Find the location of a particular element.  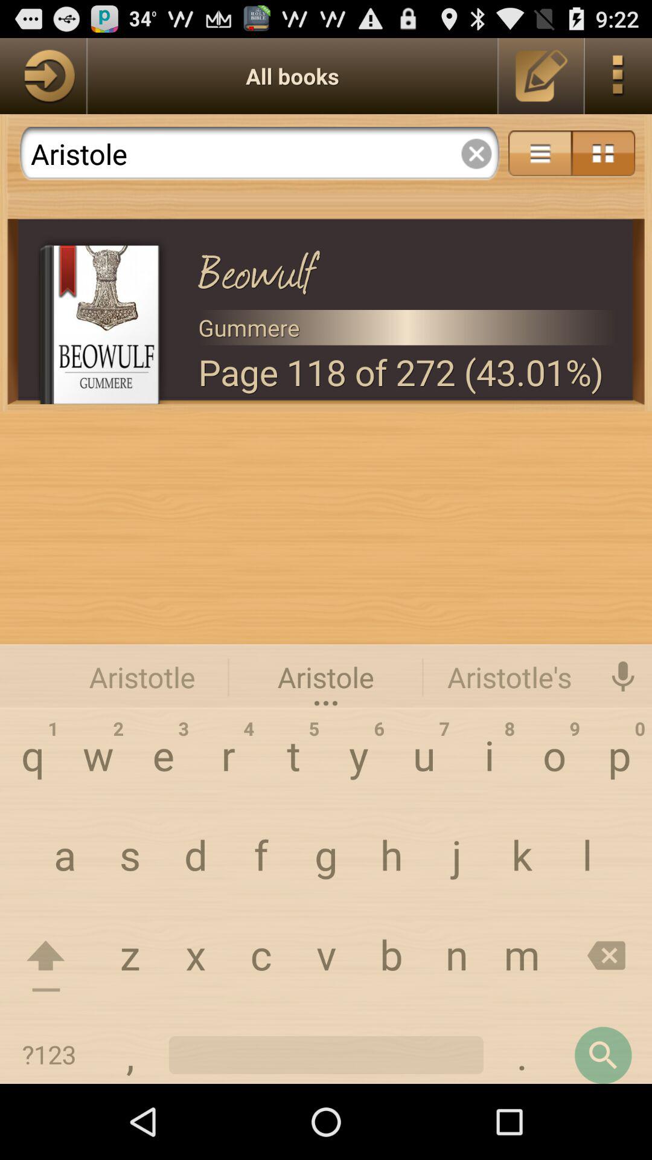

share the articles is located at coordinates (540, 153).